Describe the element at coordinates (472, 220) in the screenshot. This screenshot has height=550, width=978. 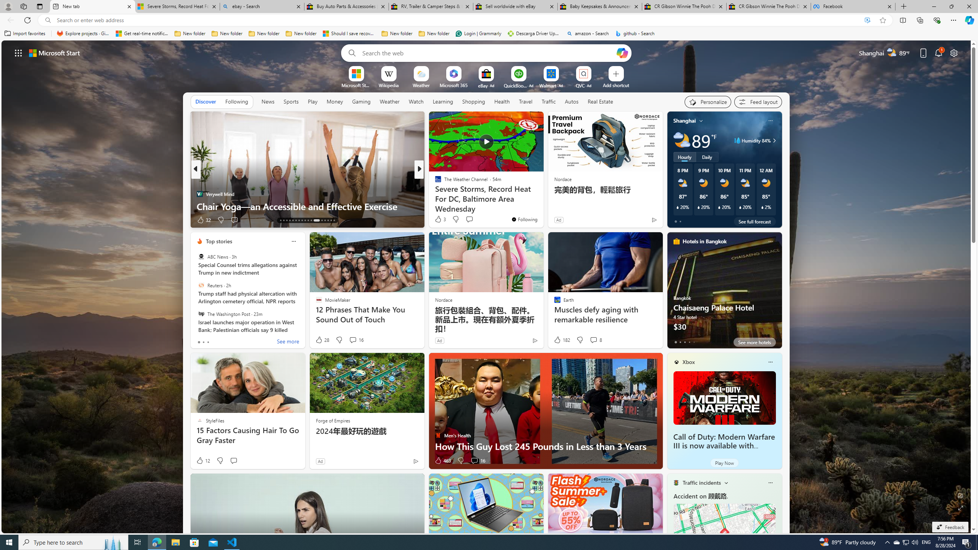
I see `View comments 1 Comment` at that location.